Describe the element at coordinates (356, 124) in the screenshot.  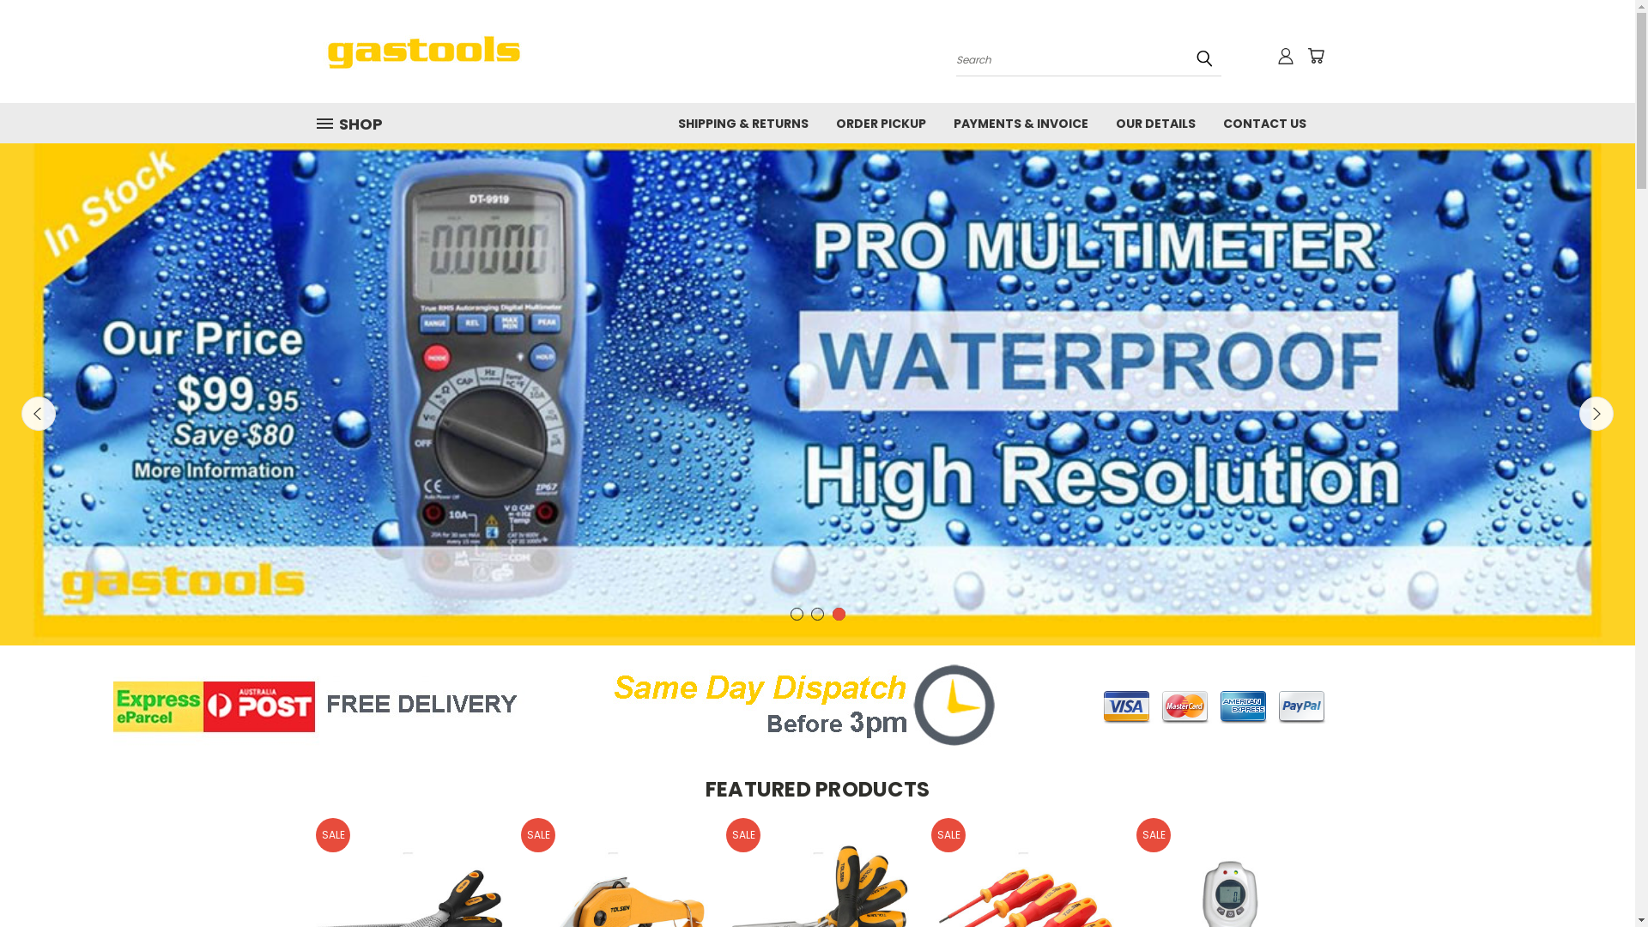
I see `SHOP` at that location.